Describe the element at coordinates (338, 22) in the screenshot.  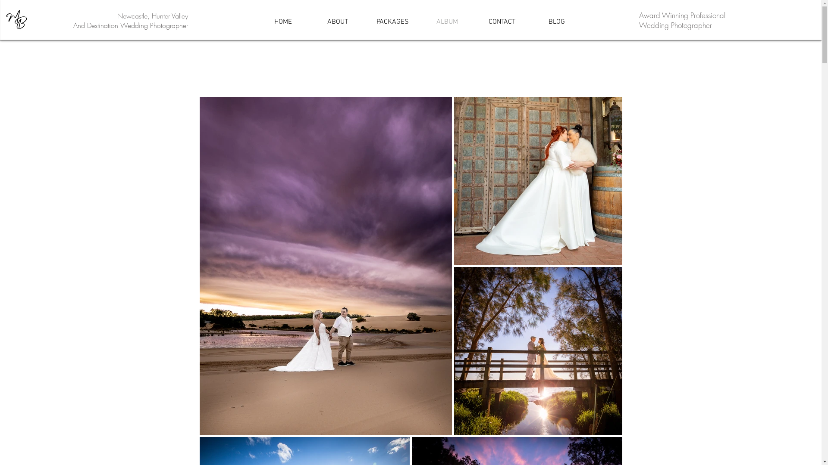
I see `ABOUT` at that location.